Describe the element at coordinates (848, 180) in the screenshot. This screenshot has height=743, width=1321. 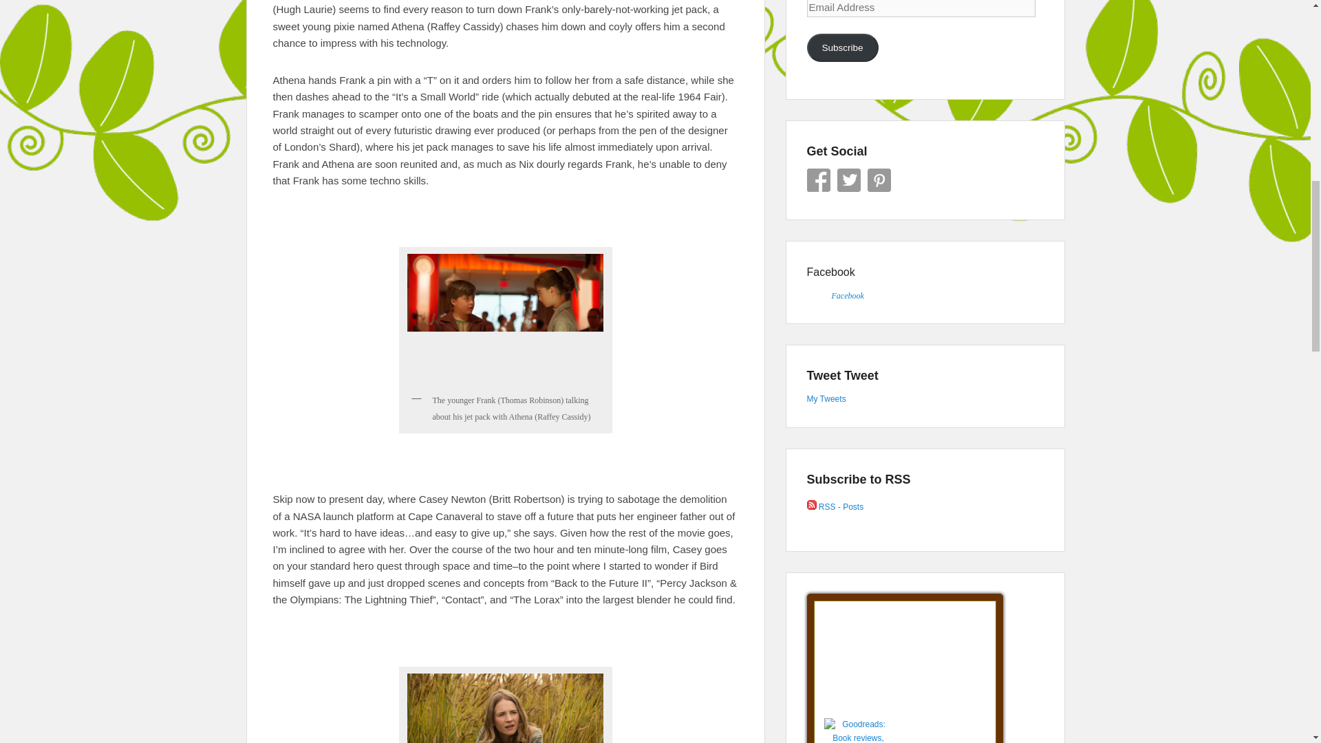
I see `Twitter` at that location.